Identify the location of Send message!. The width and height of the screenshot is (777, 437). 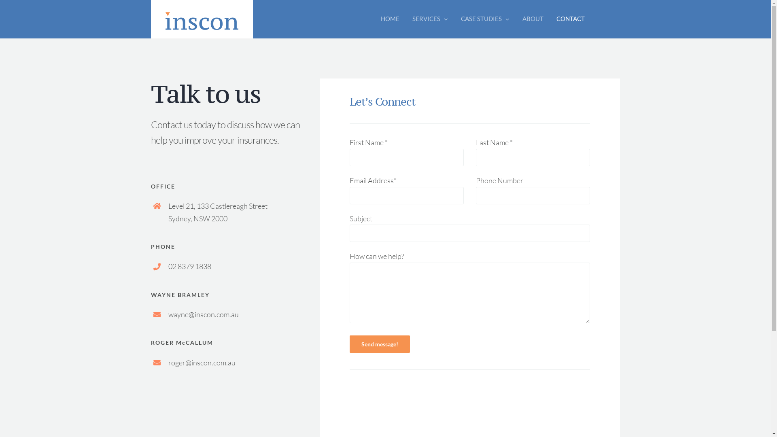
(380, 344).